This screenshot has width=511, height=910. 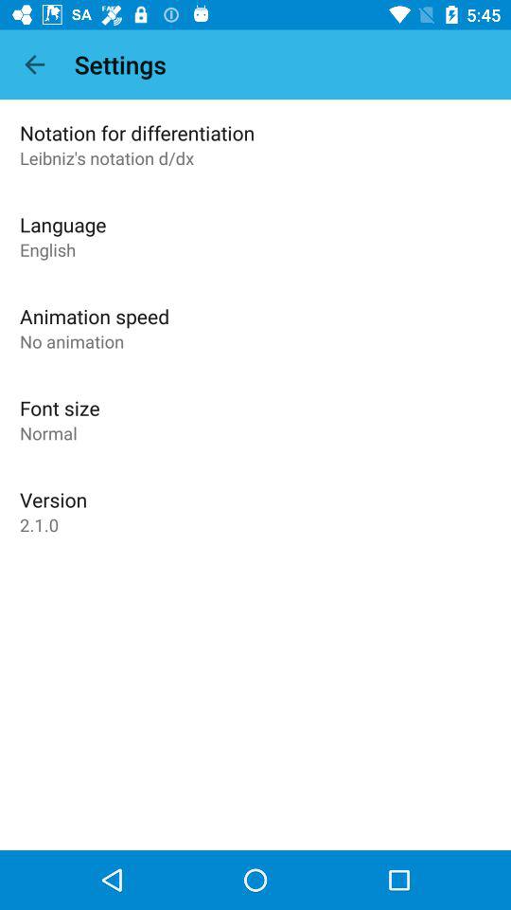 I want to click on exit settings screen, so click(x=34, y=64).